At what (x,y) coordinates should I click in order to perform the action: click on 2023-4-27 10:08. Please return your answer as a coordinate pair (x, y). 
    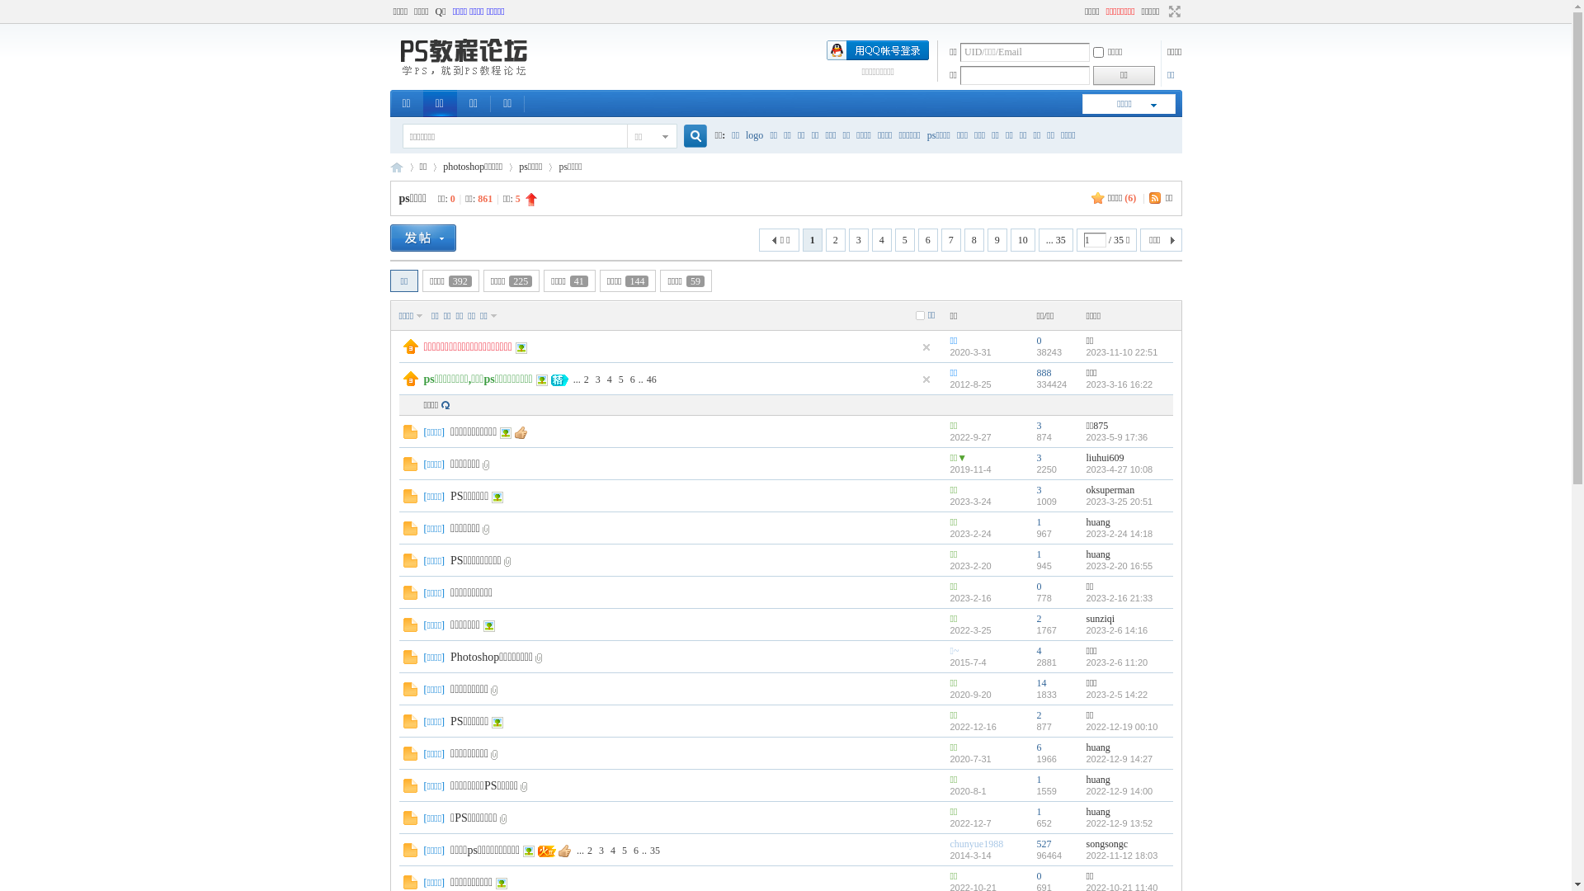
    Looking at the image, I should click on (1119, 469).